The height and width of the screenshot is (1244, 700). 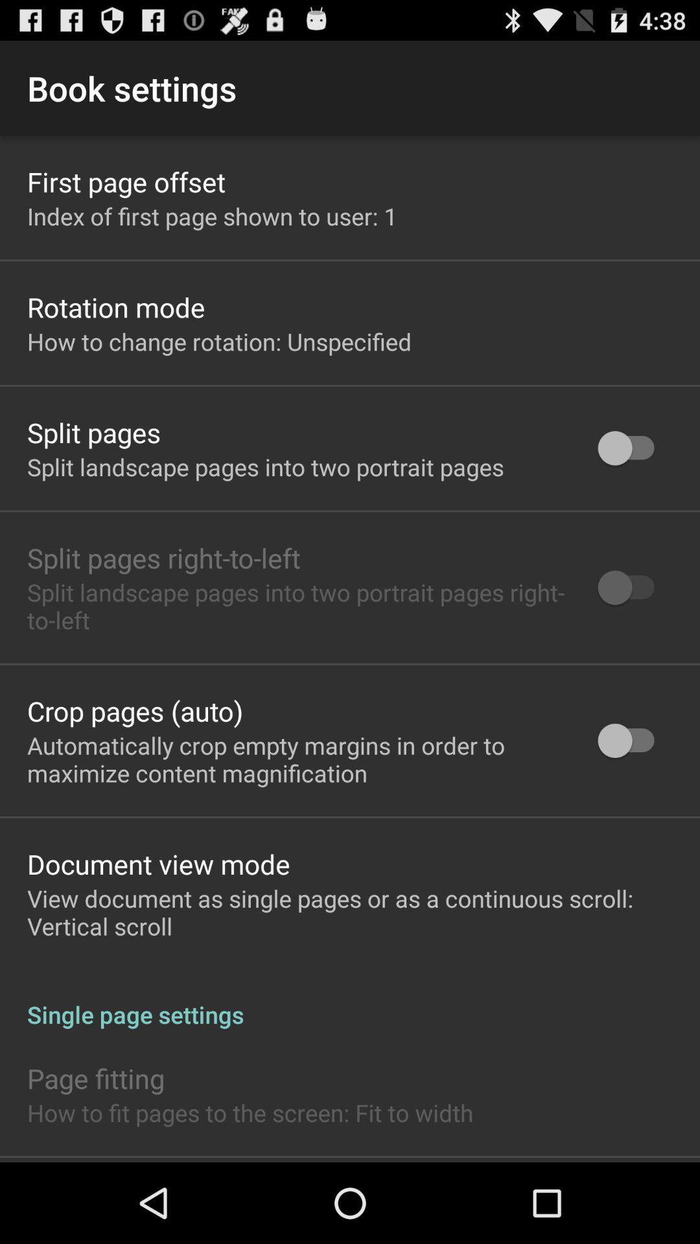 I want to click on press crop pages (auto), so click(x=135, y=710).